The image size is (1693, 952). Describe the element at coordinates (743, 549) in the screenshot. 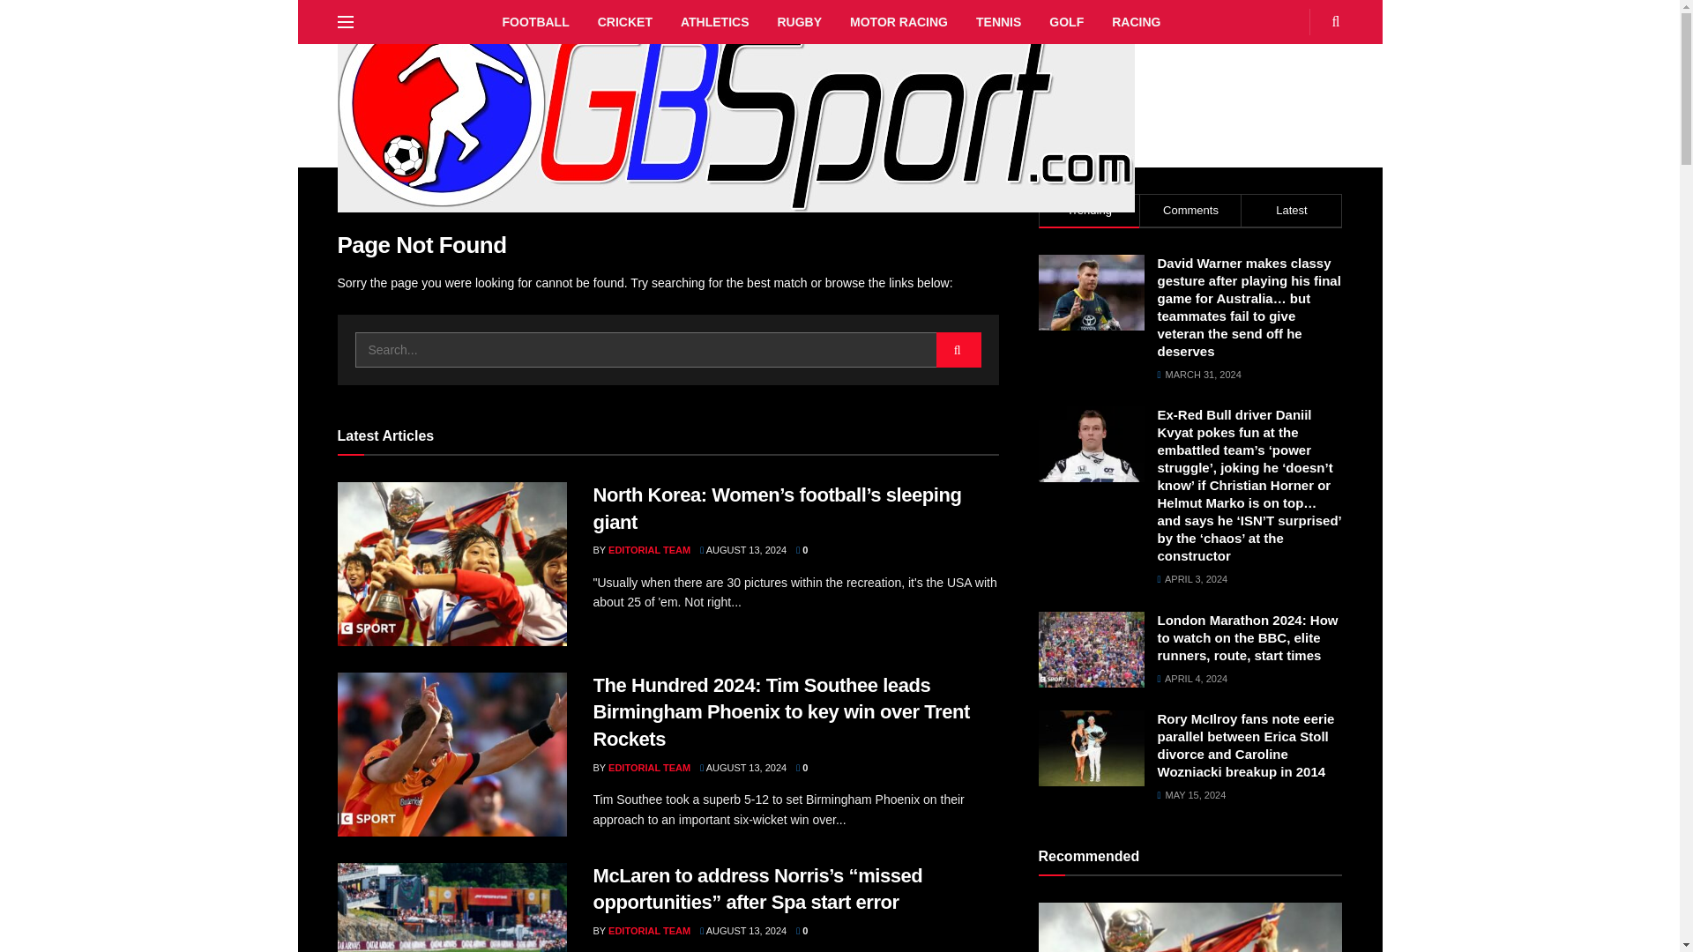

I see `AUGUST 13, 2024` at that location.